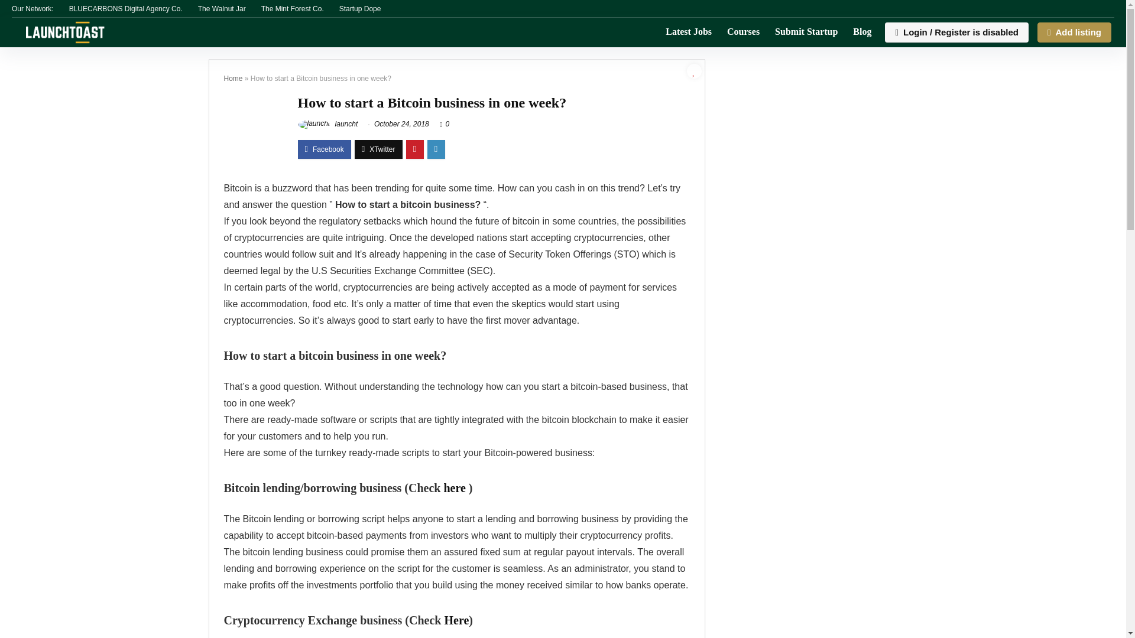  What do you see at coordinates (456, 620) in the screenshot?
I see `Here` at bounding box center [456, 620].